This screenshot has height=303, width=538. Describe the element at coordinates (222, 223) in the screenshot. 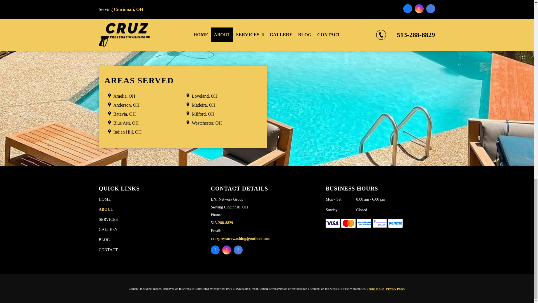

I see `513-288-8829` at that location.